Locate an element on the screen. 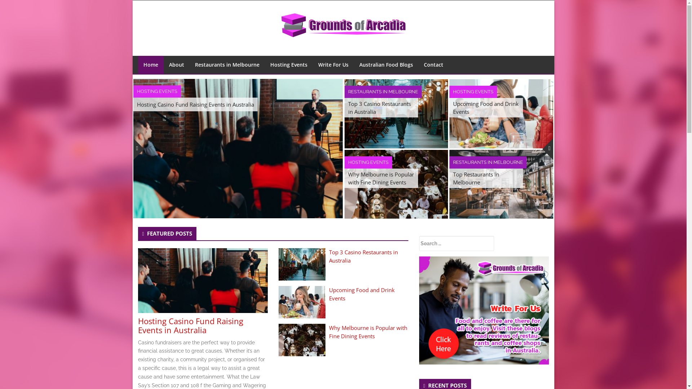 The width and height of the screenshot is (692, 389). Restaurants in Melbourne is located at coordinates (227, 65).